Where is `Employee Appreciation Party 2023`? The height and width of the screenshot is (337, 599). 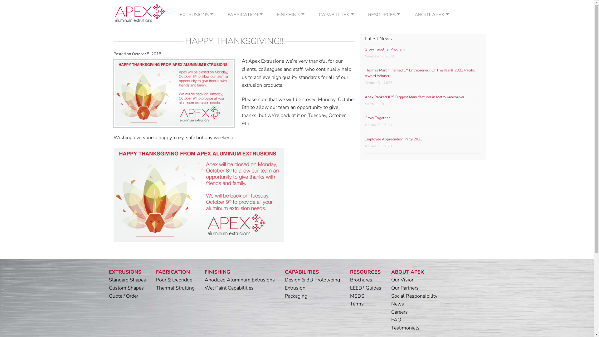
Employee Appreciation Party 2023 is located at coordinates (394, 139).